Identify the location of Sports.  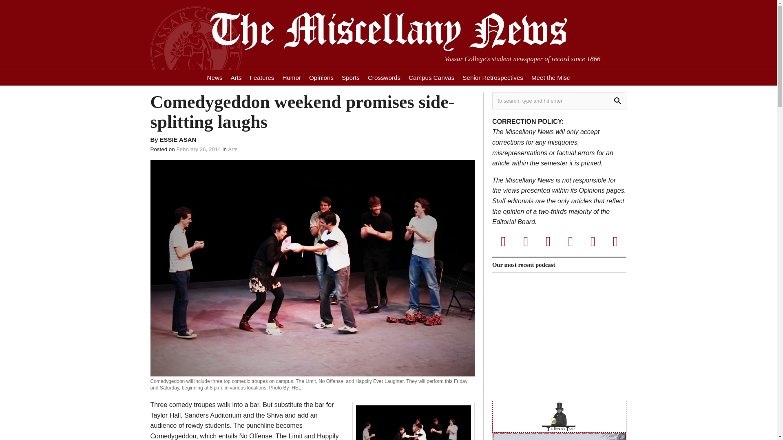
(351, 77).